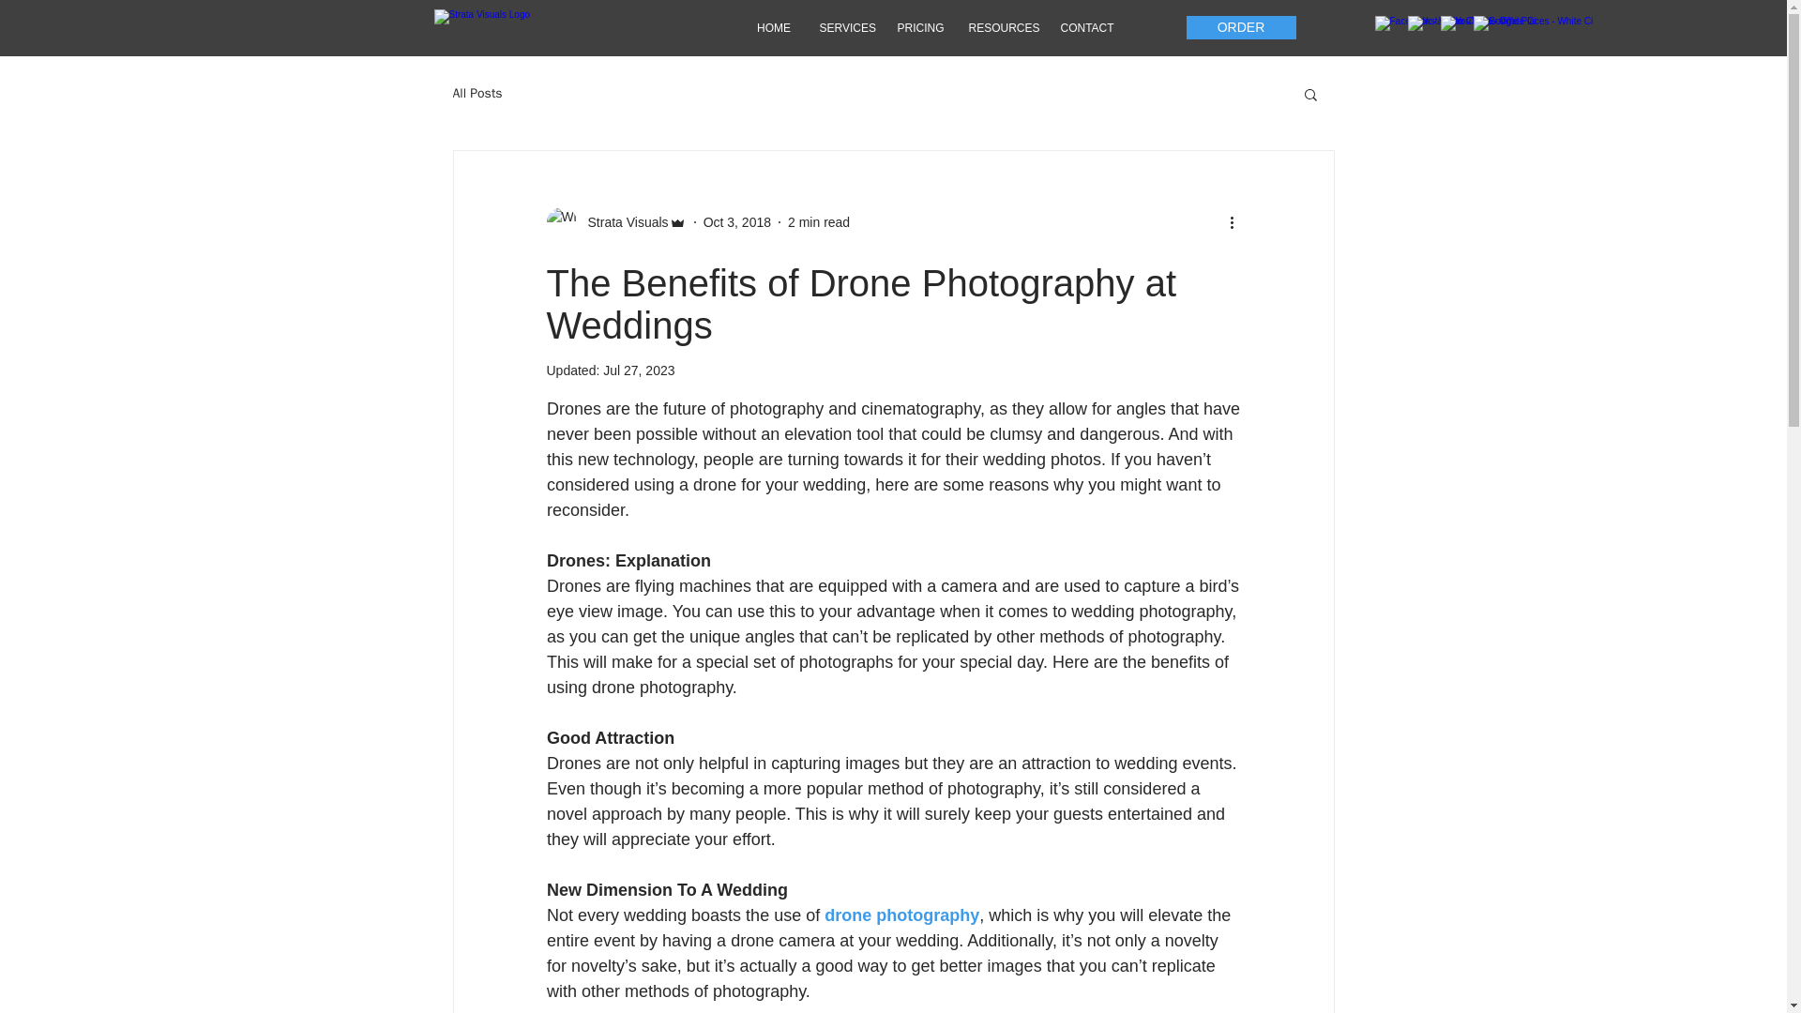 This screenshot has width=1801, height=1013. I want to click on All Posts, so click(477, 94).